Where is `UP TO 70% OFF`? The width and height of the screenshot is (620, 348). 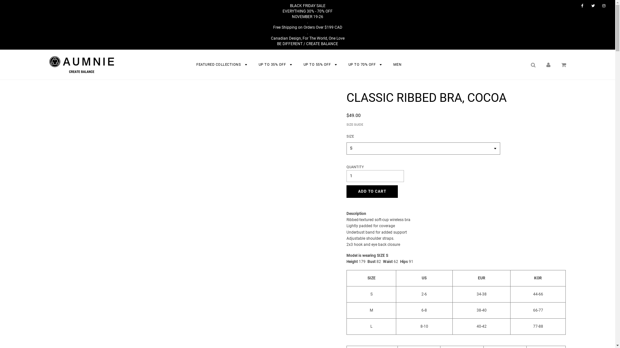
UP TO 70% OFF is located at coordinates (366, 64).